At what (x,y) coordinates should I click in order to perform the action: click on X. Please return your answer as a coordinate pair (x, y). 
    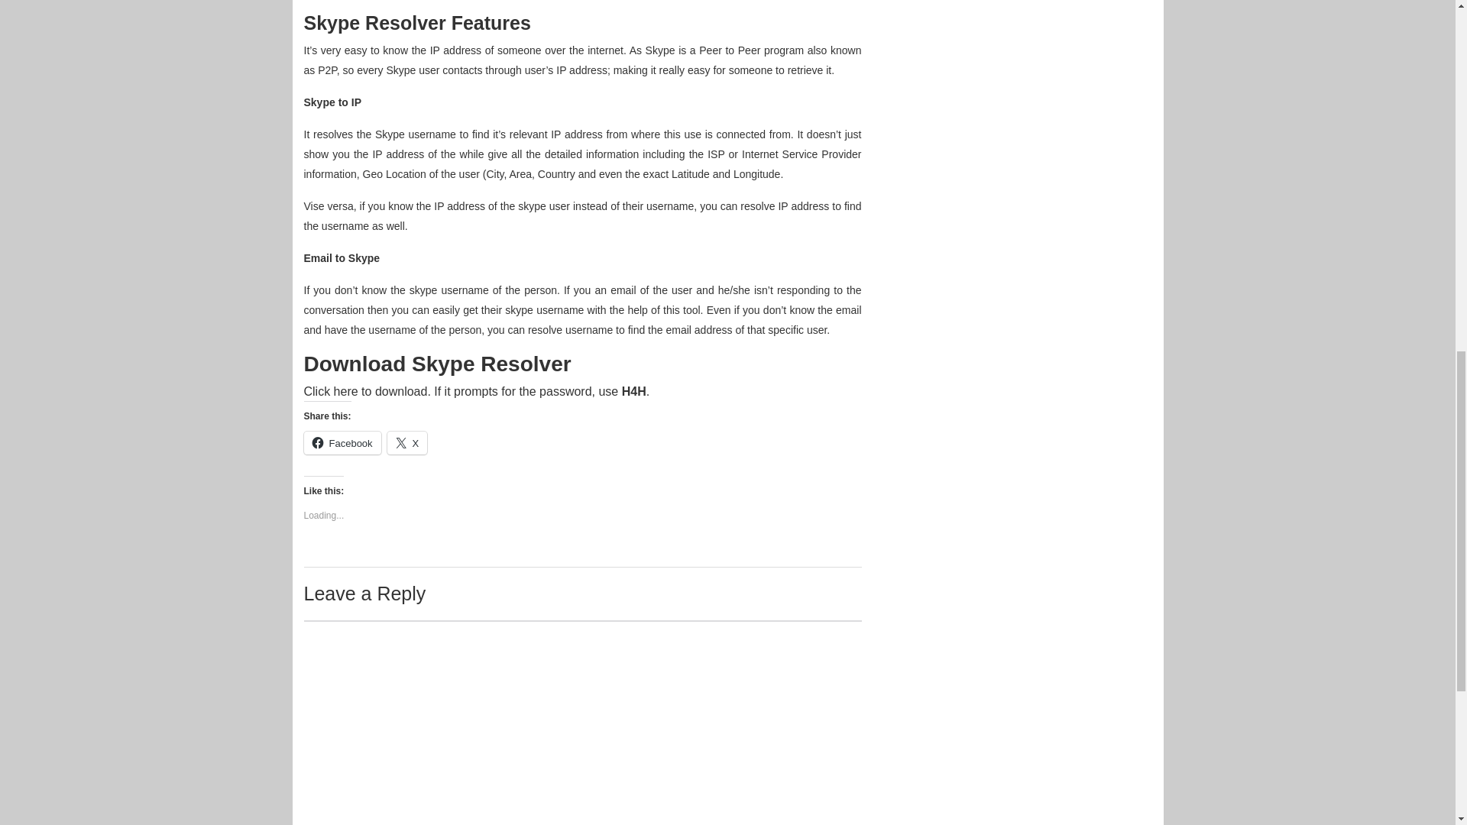
    Looking at the image, I should click on (407, 443).